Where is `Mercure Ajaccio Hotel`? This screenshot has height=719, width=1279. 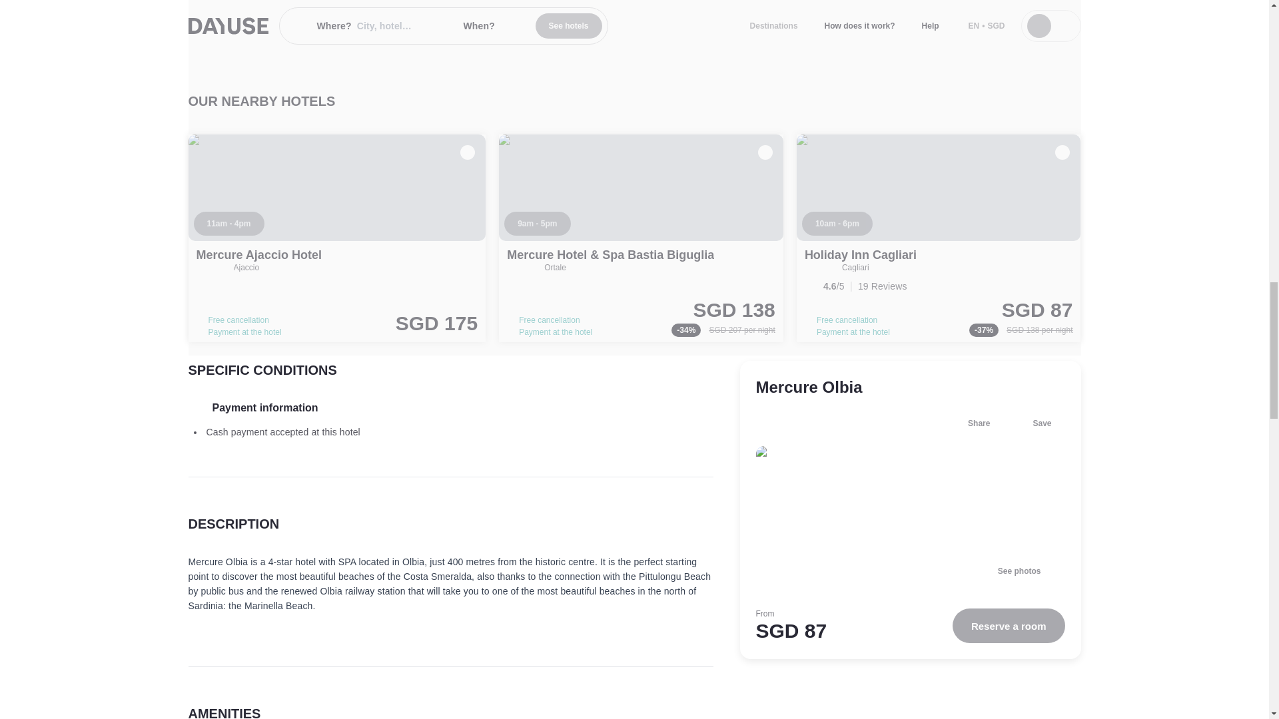 Mercure Ajaccio Hotel is located at coordinates (258, 254).